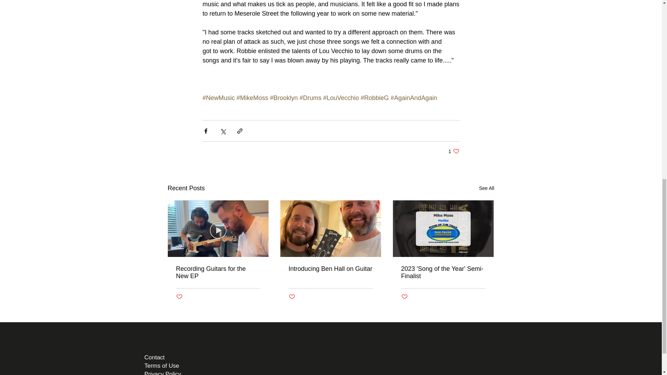  What do you see at coordinates (443, 272) in the screenshot?
I see `2023 'Song of the Year' Semi-Finalist` at bounding box center [443, 272].